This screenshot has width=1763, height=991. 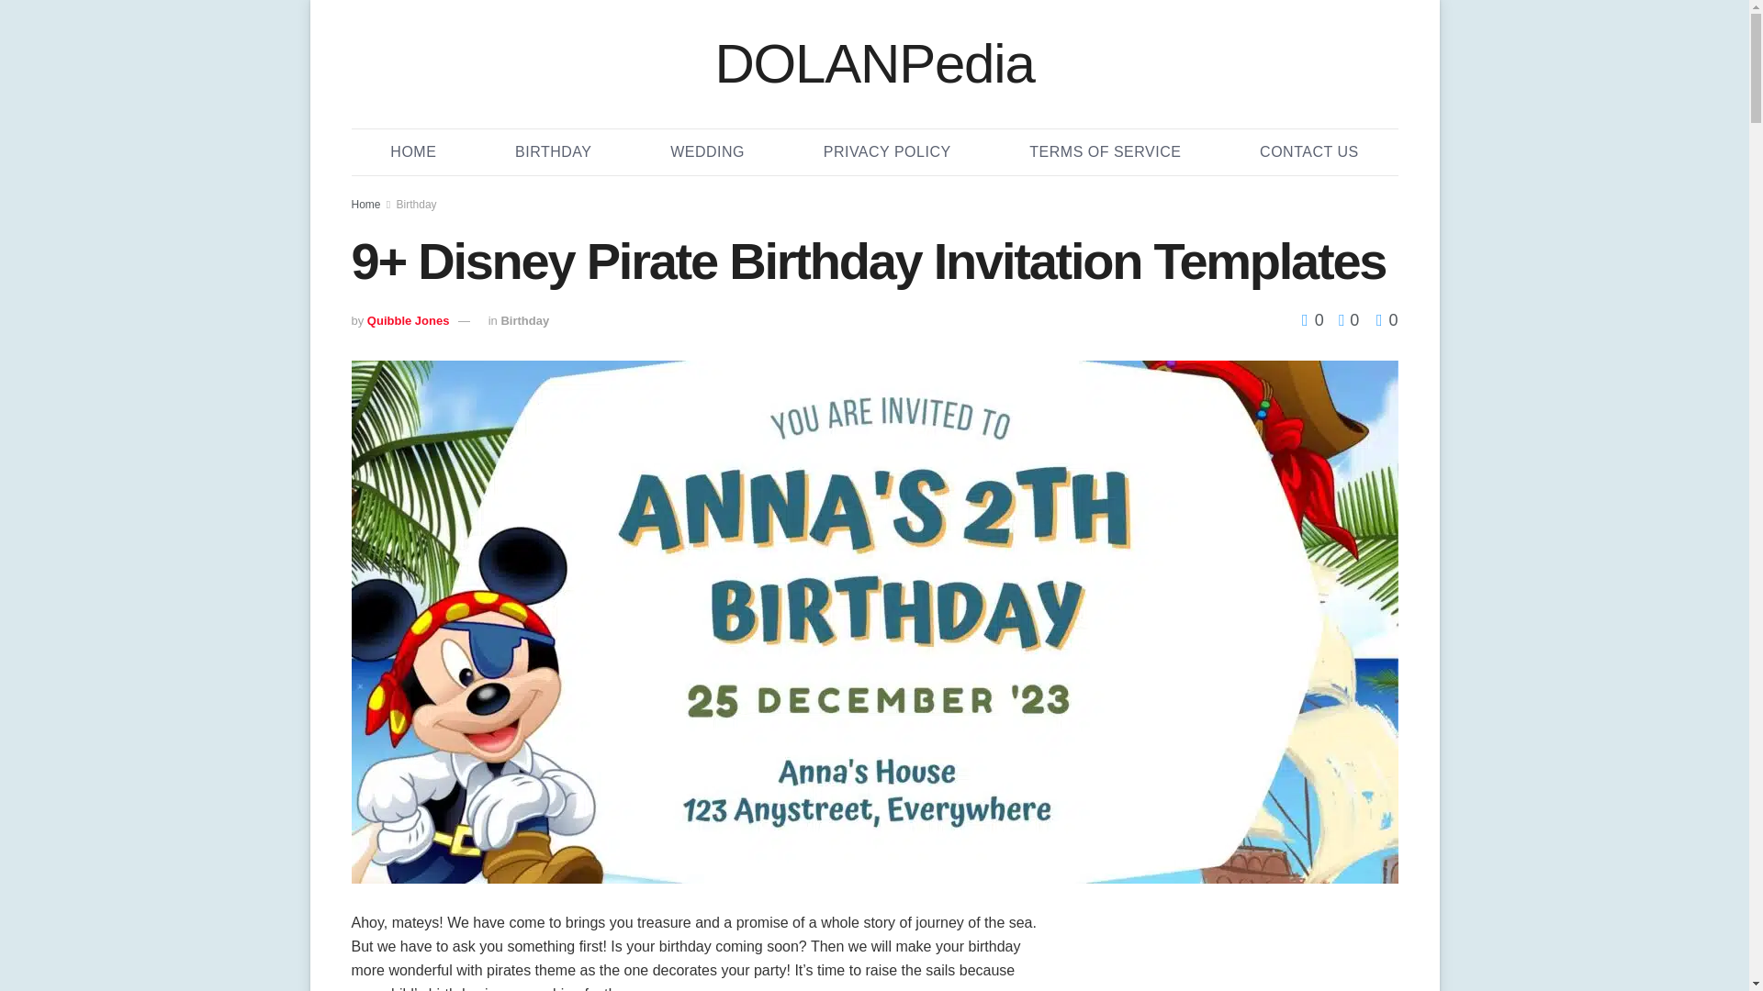 What do you see at coordinates (413, 152) in the screenshot?
I see `HOME` at bounding box center [413, 152].